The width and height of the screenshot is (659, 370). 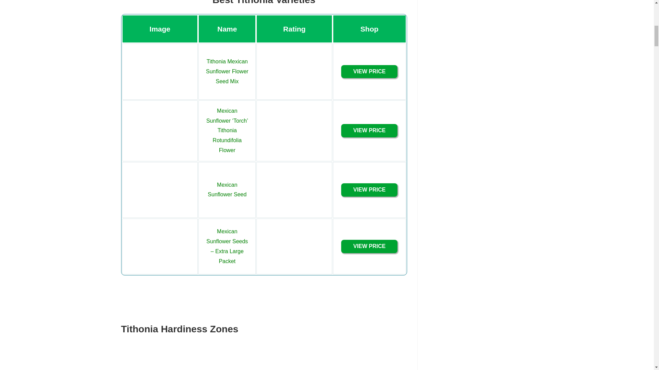 What do you see at coordinates (369, 247) in the screenshot?
I see `VIEW PRICE` at bounding box center [369, 247].